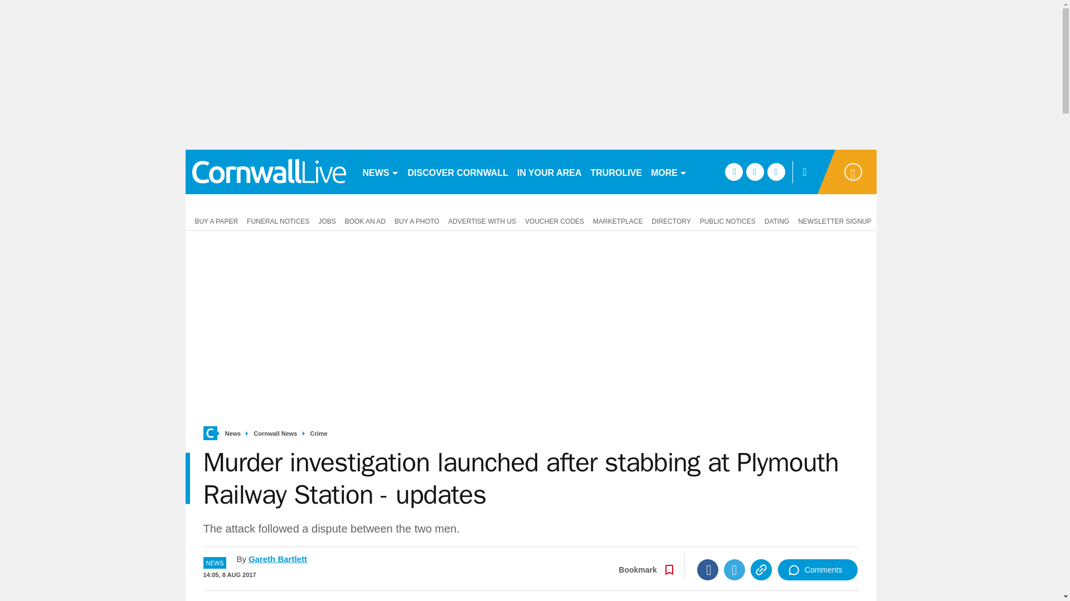 This screenshot has height=601, width=1070. What do you see at coordinates (735, 570) in the screenshot?
I see `Twitter` at bounding box center [735, 570].